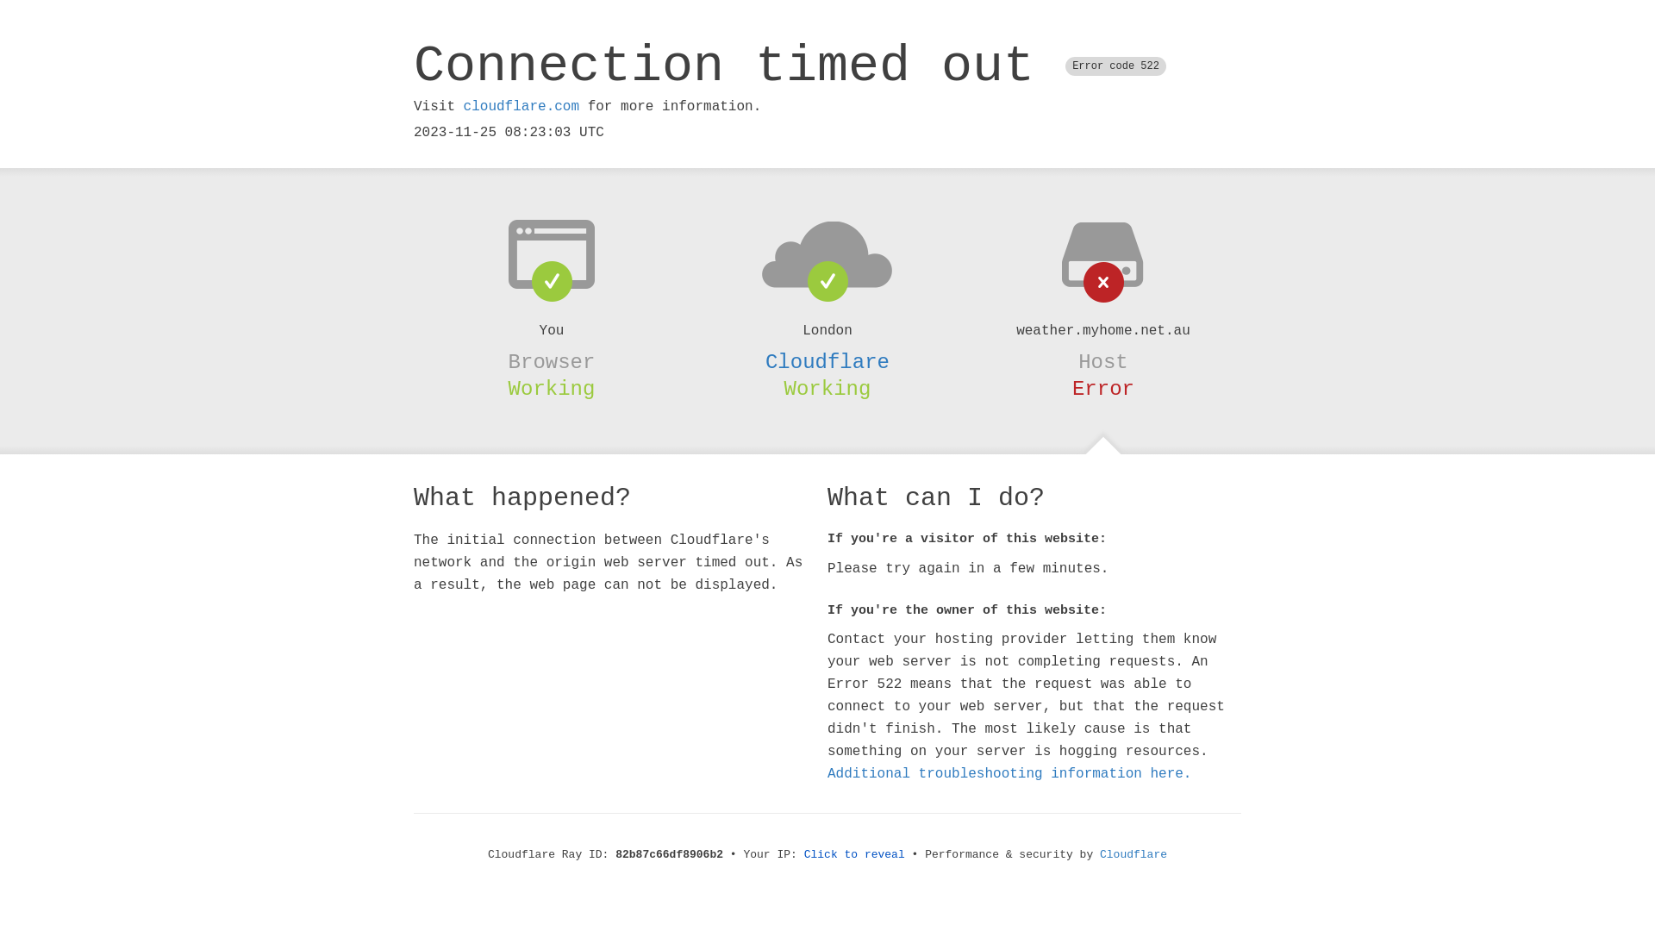 The width and height of the screenshot is (1655, 931). Describe the element at coordinates (1009, 774) in the screenshot. I see `Additional troubleshooting information here.` at that location.